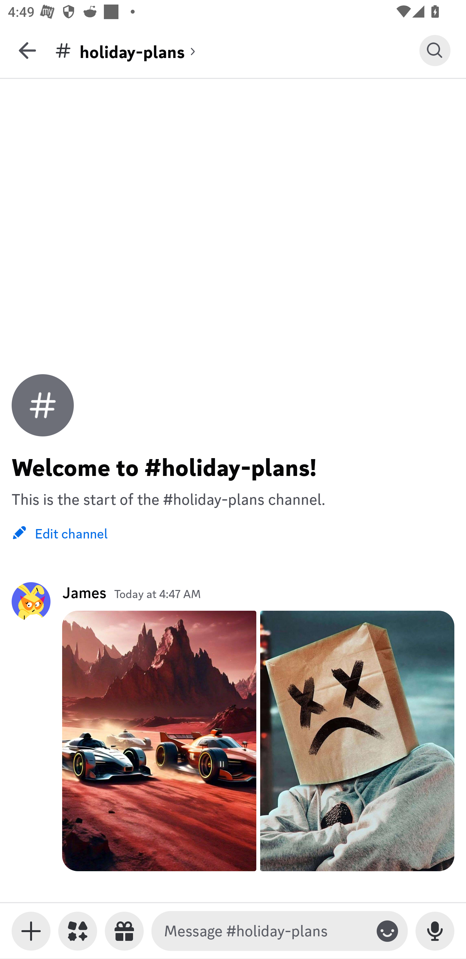 The height and width of the screenshot is (959, 466). Describe the element at coordinates (78, 931) in the screenshot. I see `Apps` at that location.